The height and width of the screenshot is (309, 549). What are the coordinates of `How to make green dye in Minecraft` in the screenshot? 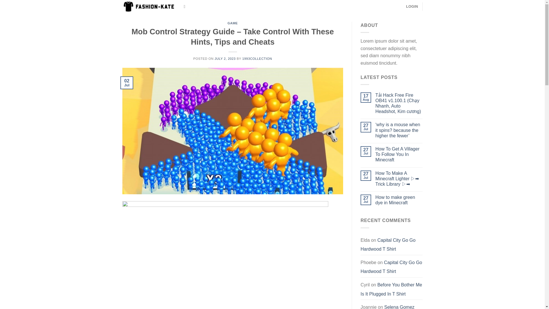 It's located at (399, 200).